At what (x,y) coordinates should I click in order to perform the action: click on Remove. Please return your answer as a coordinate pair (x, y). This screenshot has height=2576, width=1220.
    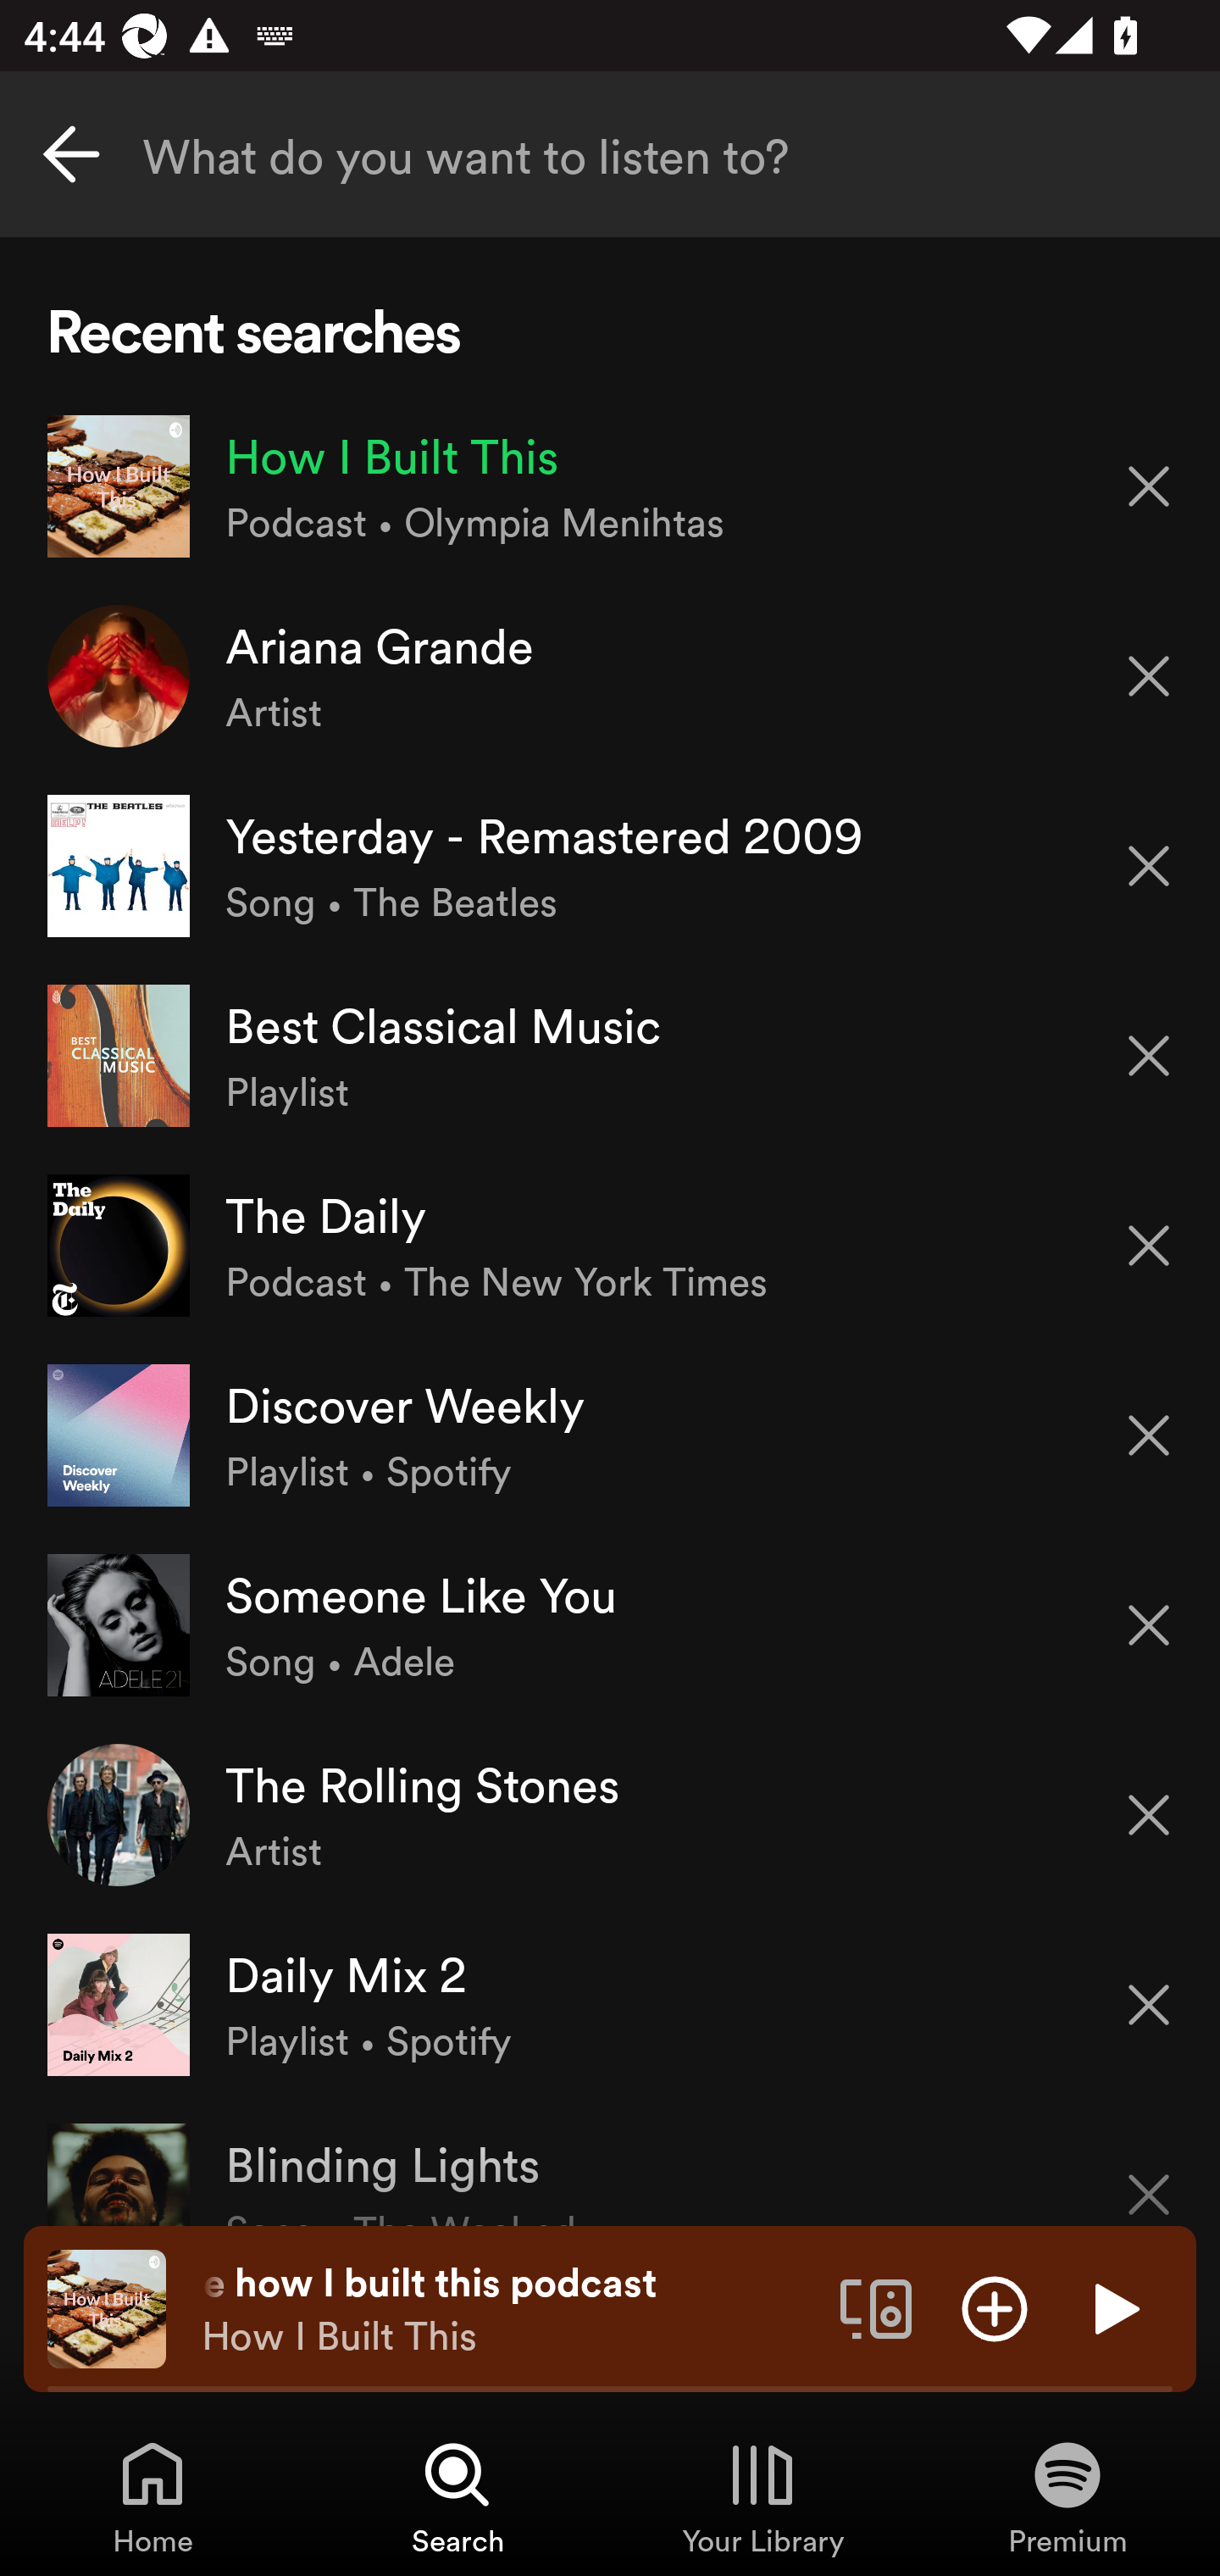
    Looking at the image, I should click on (1149, 1815).